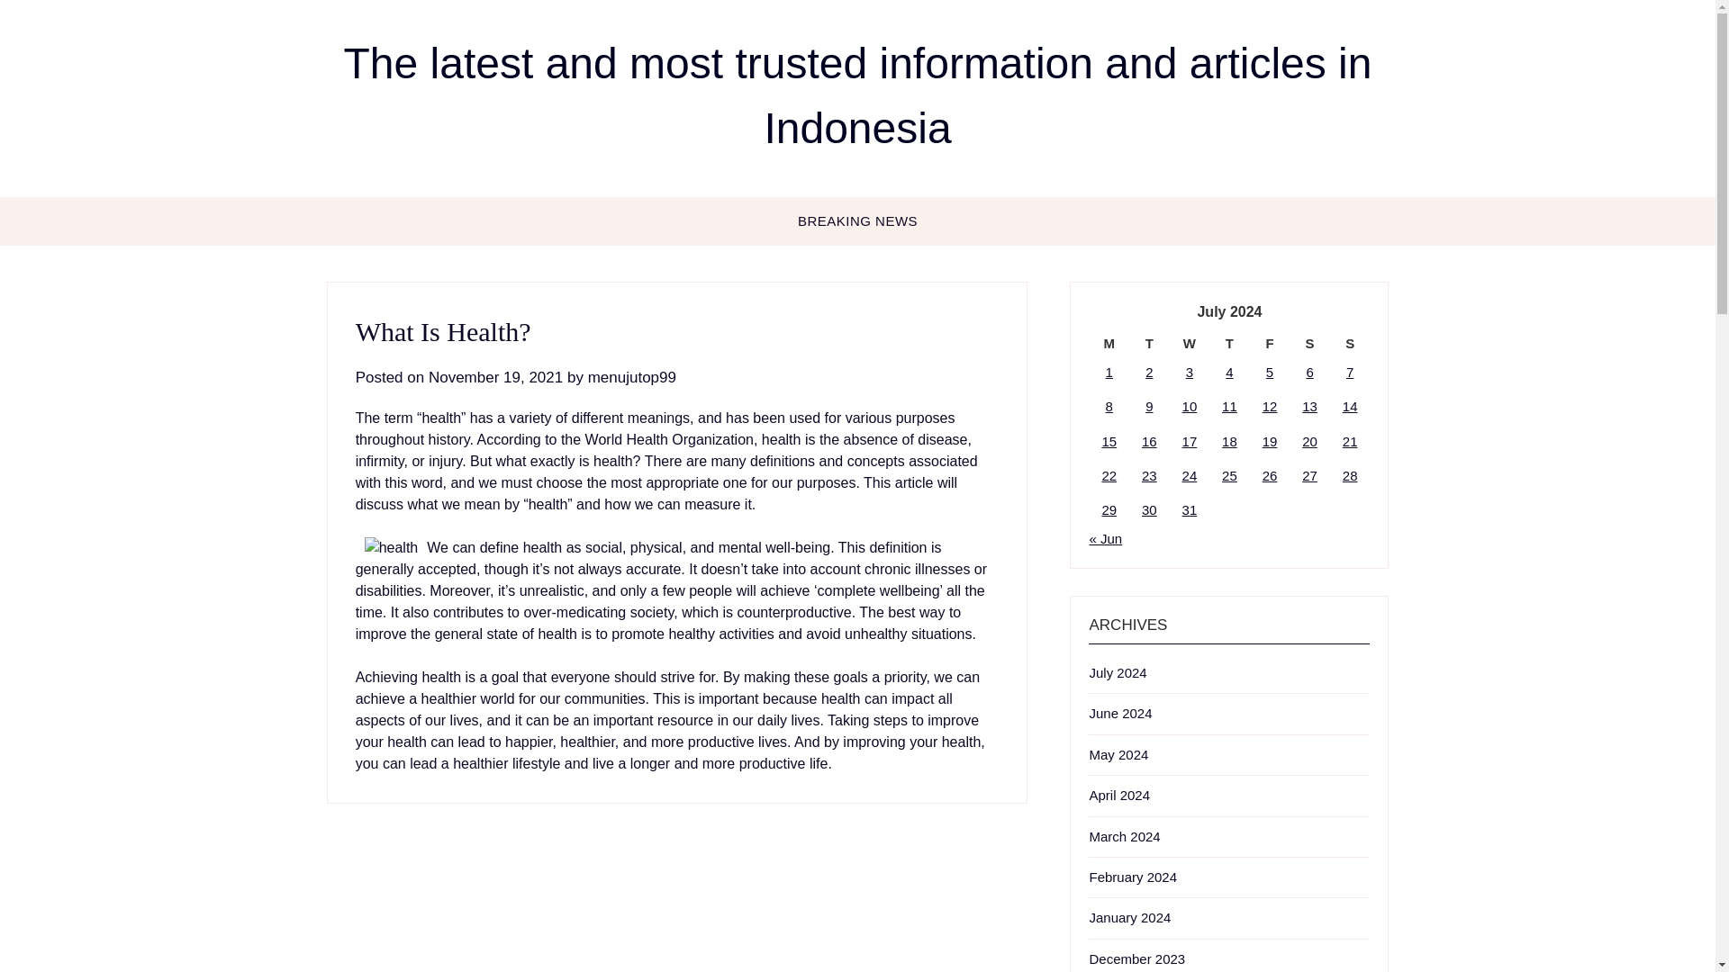 The image size is (1729, 972). What do you see at coordinates (1350, 441) in the screenshot?
I see `21` at bounding box center [1350, 441].